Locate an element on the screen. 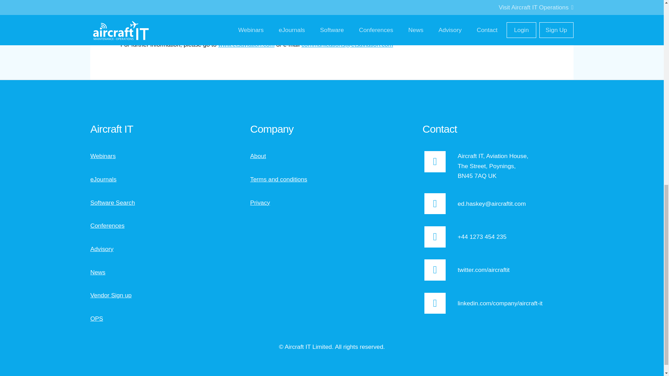  eJournals is located at coordinates (103, 179).